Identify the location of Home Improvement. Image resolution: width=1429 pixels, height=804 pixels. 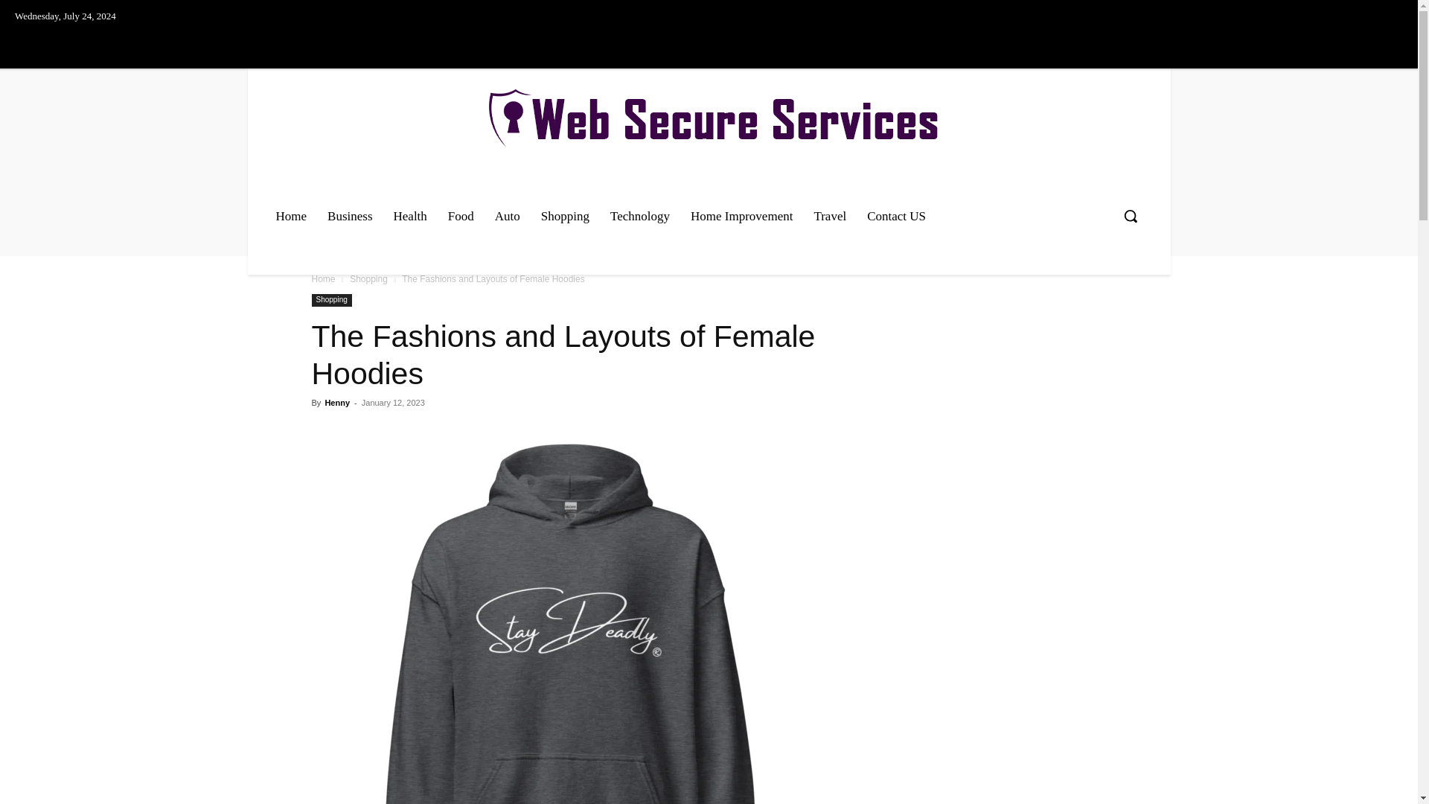
(741, 216).